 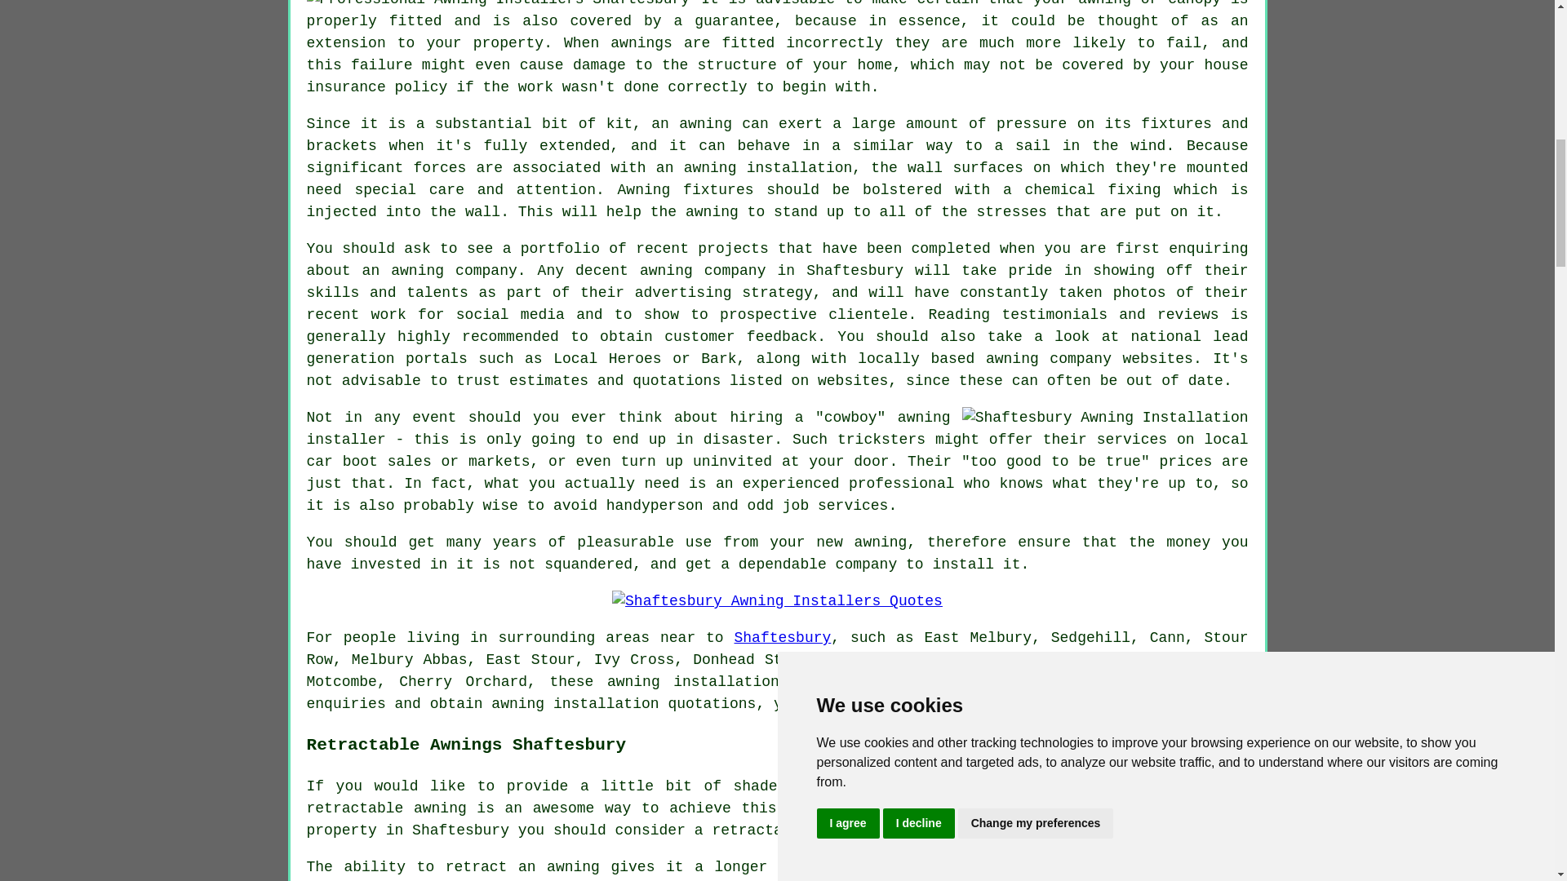 I want to click on Professional Awning Installers Shaftesbury, so click(x=499, y=5).